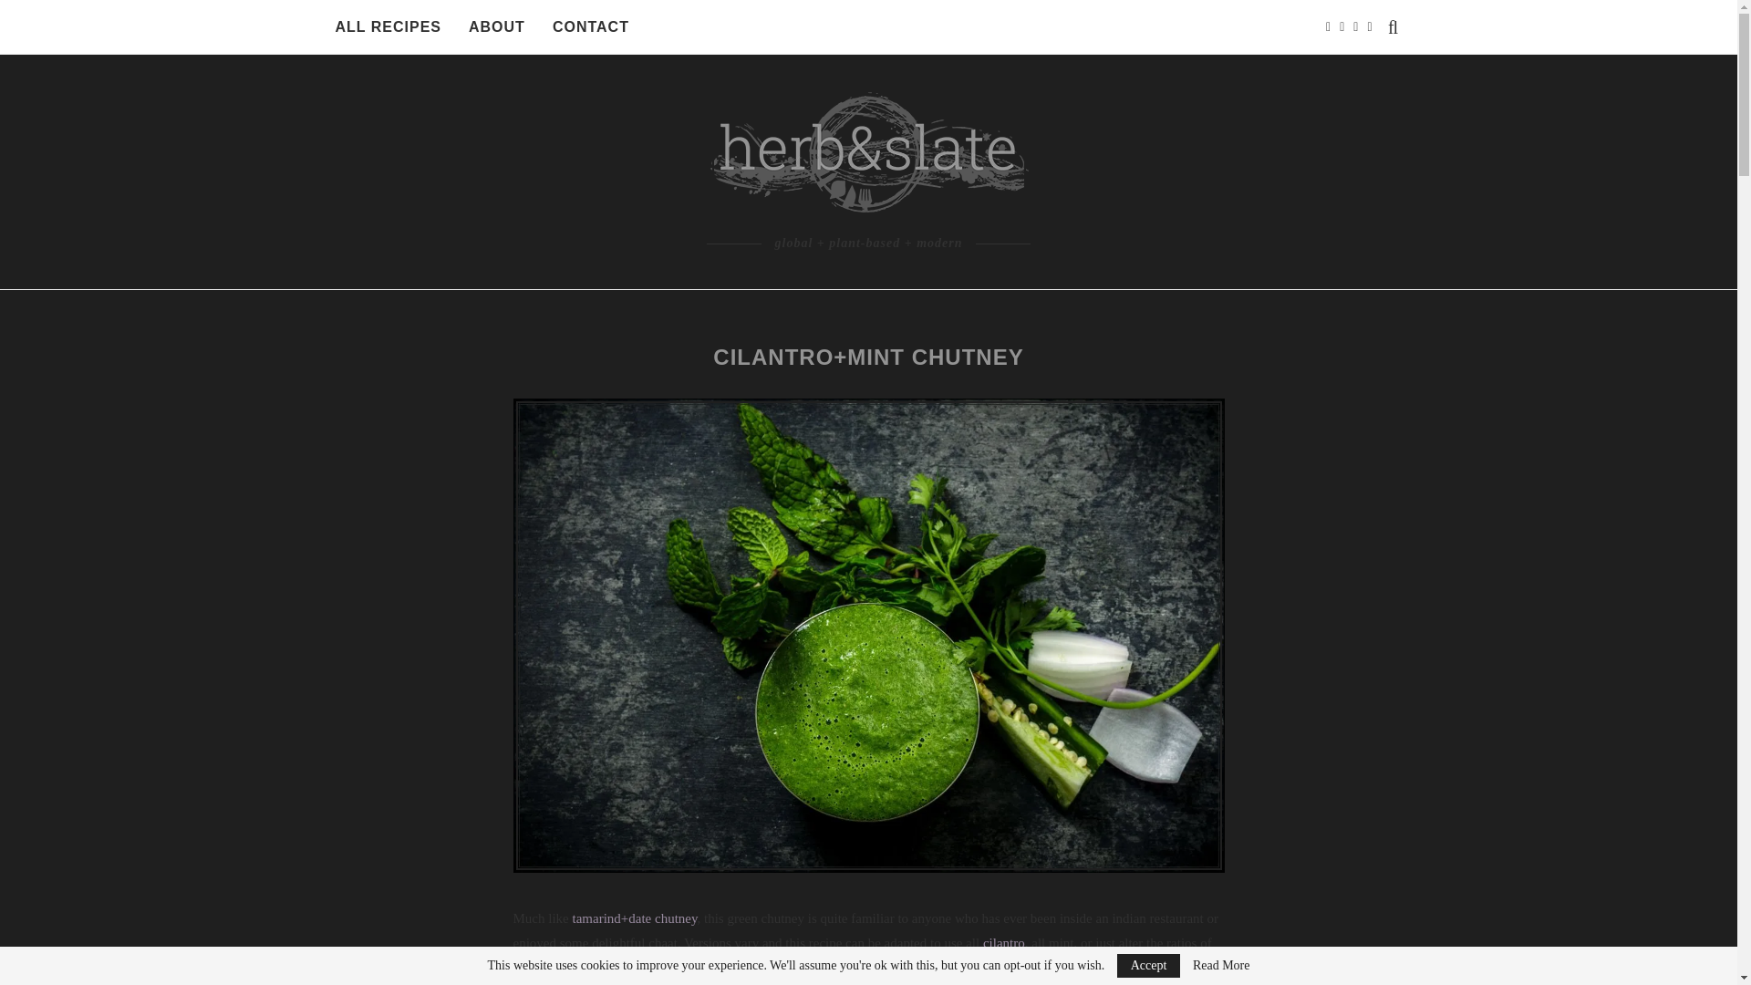 The width and height of the screenshot is (1751, 985). Describe the element at coordinates (591, 27) in the screenshot. I see `CONTACT` at that location.